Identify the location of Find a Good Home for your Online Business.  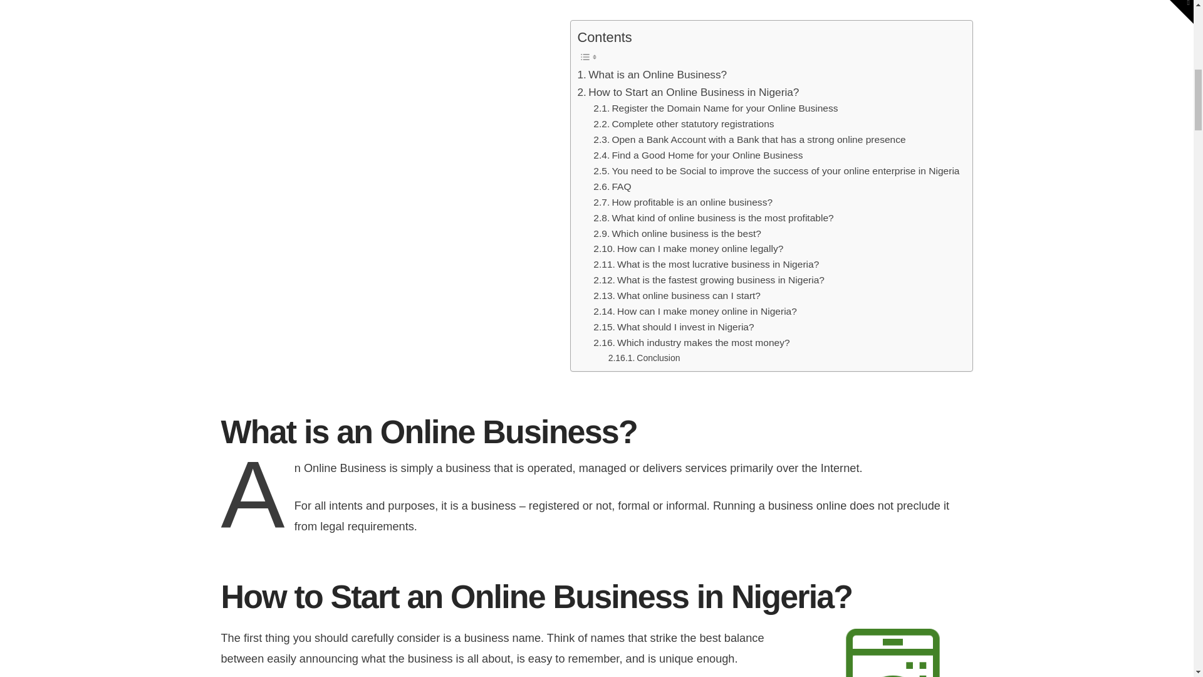
(697, 155).